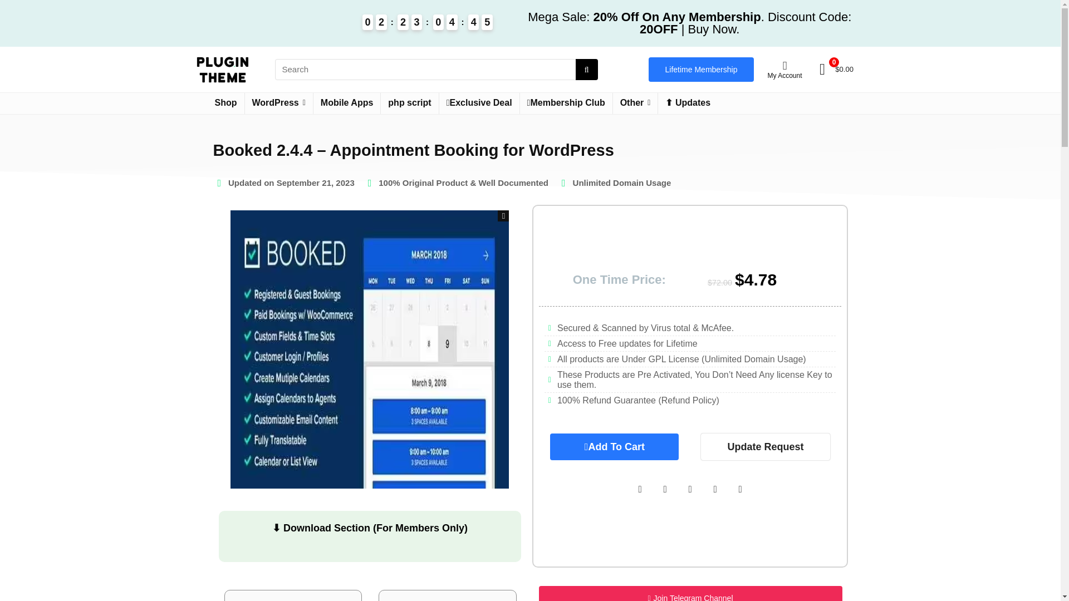 The width and height of the screenshot is (1069, 601). Describe the element at coordinates (690, 593) in the screenshot. I see `Join Telegram Channel` at that location.